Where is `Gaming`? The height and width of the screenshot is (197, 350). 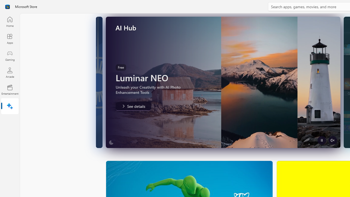 Gaming is located at coordinates (10, 56).